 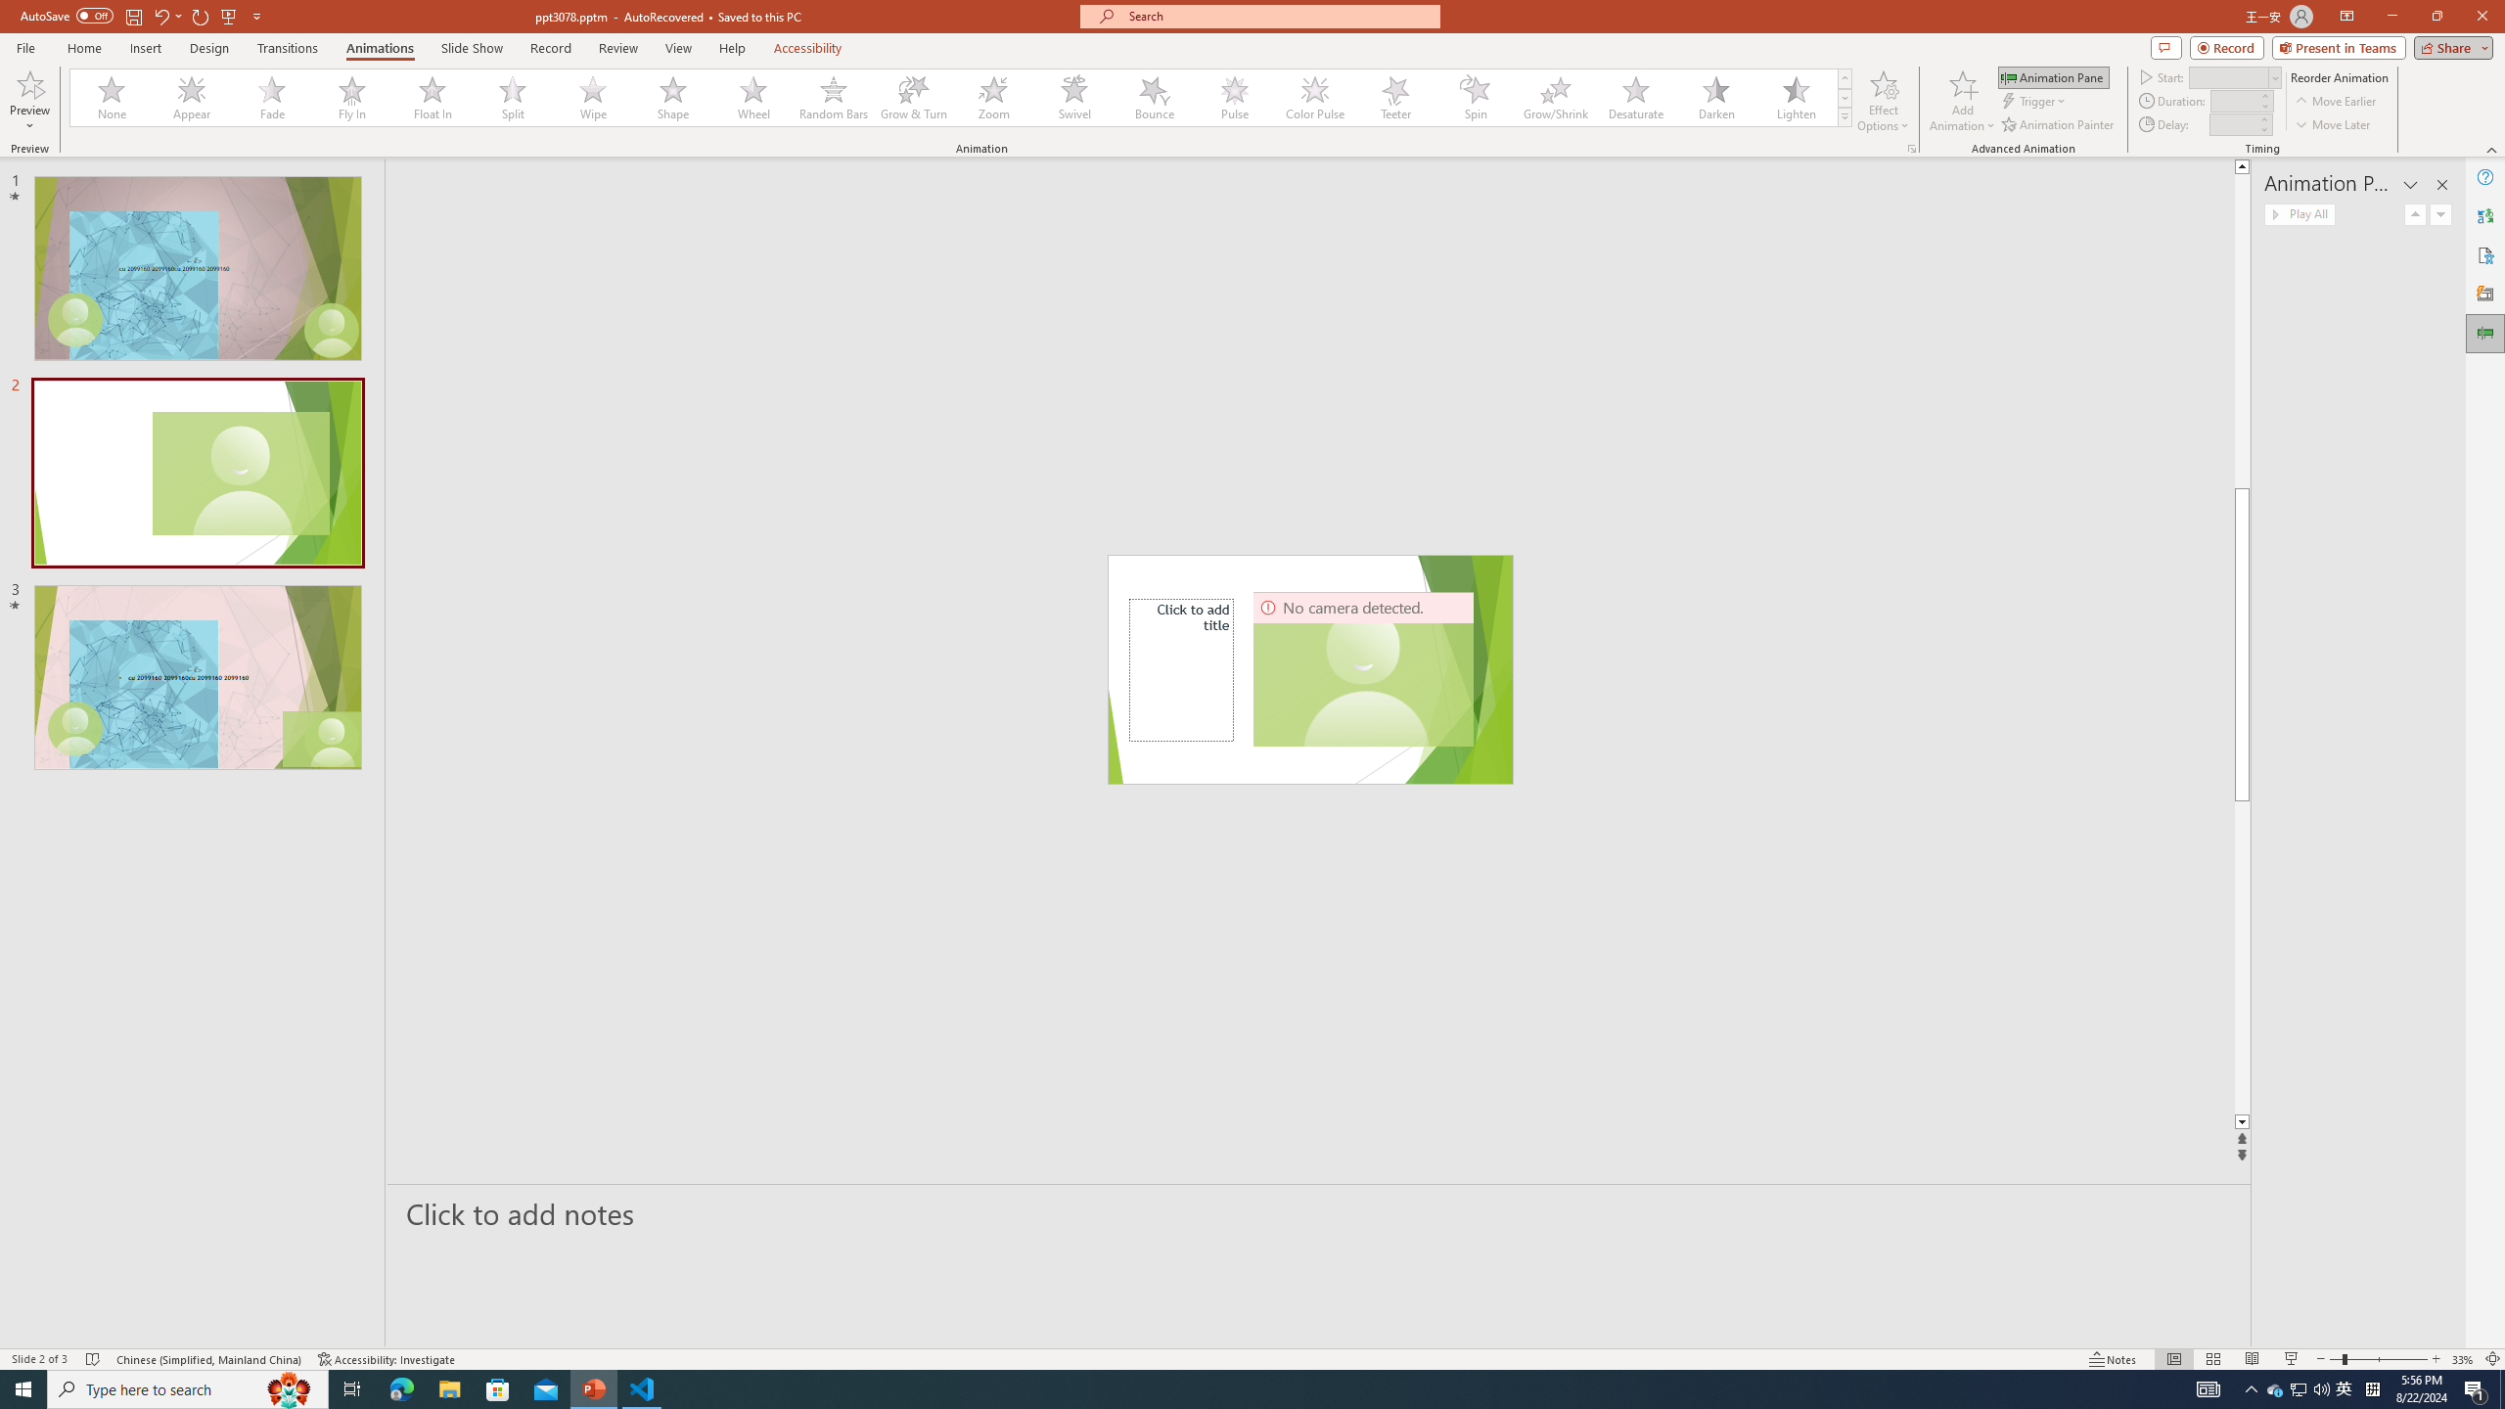 What do you see at coordinates (1074, 98) in the screenshot?
I see `Swivel` at bounding box center [1074, 98].